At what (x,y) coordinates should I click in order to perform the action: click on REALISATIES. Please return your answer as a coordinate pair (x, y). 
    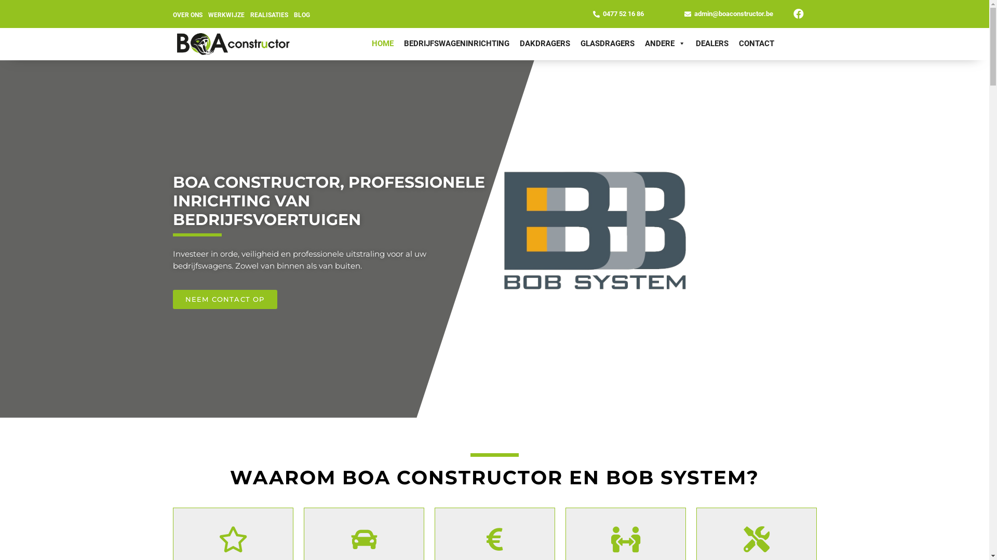
    Looking at the image, I should click on (269, 15).